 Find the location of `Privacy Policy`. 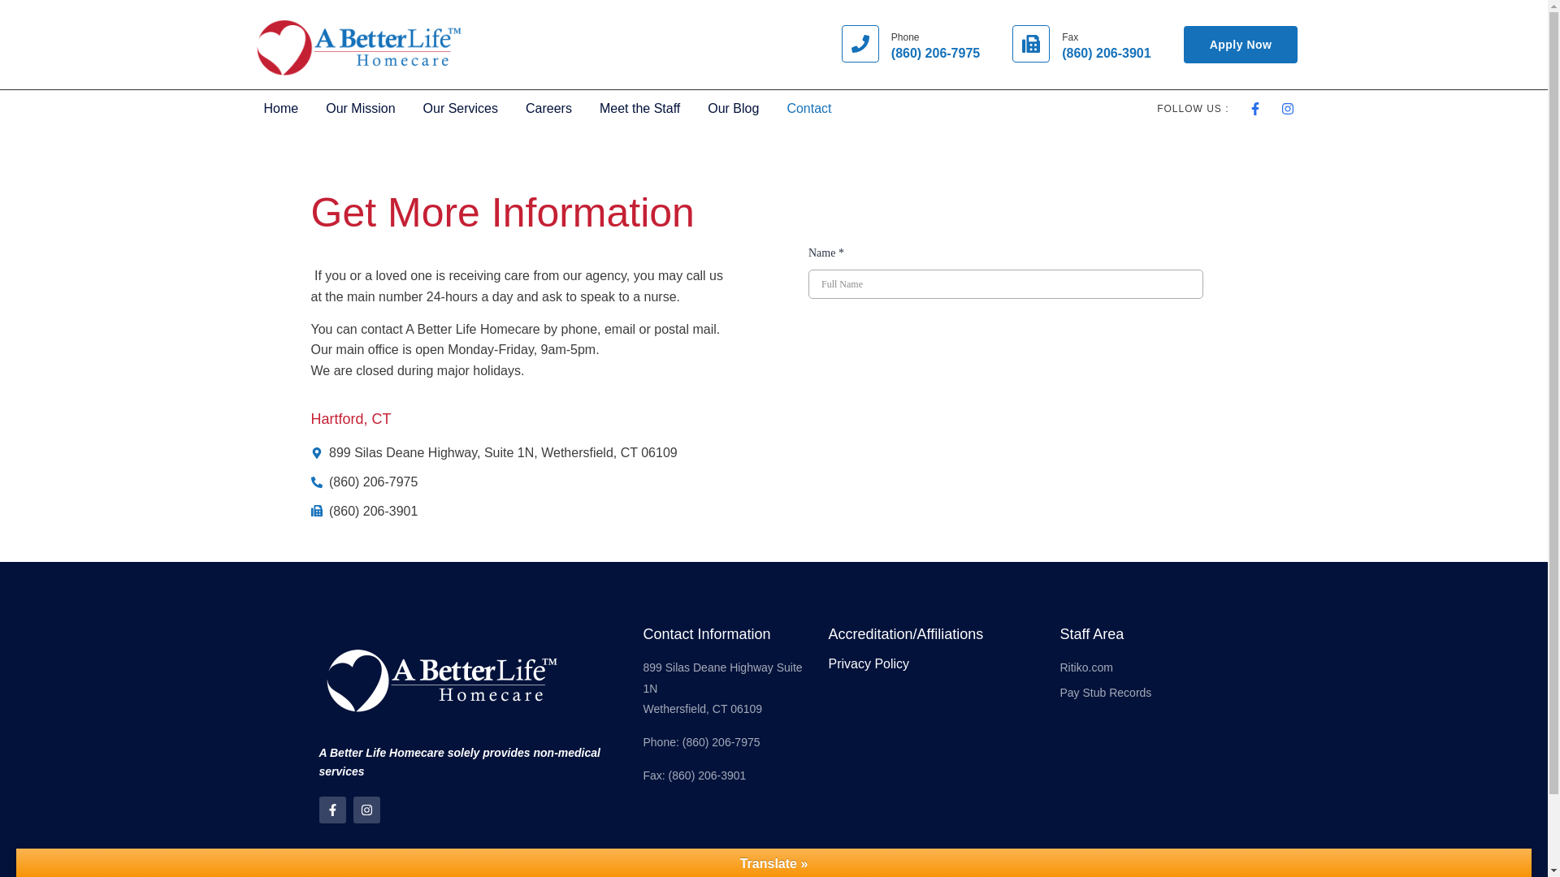

Privacy Policy is located at coordinates (869, 663).